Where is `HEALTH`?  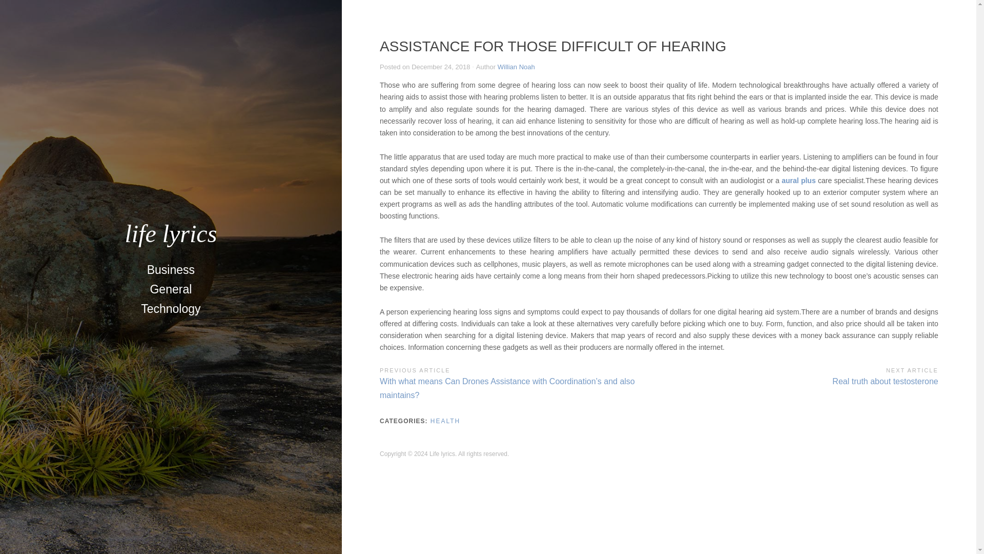 HEALTH is located at coordinates (171, 309).